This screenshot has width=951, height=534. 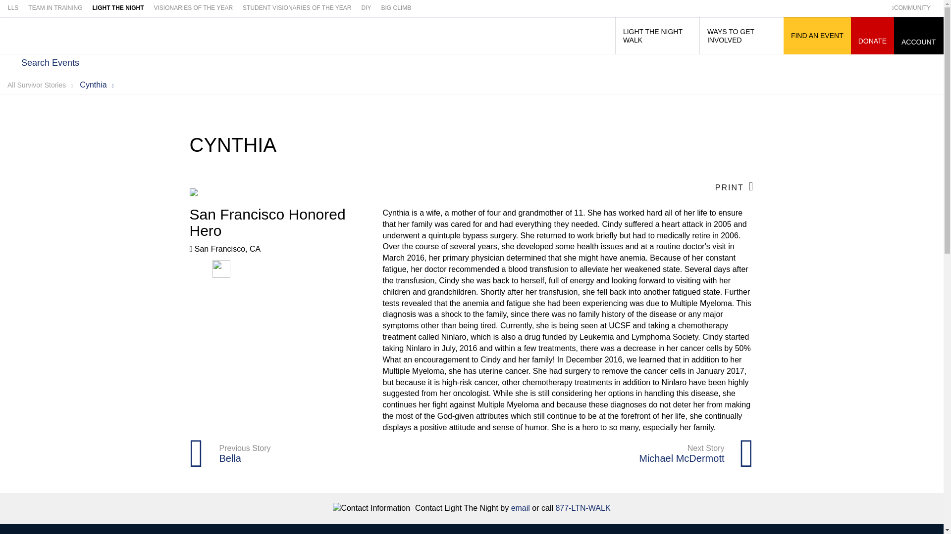 I want to click on DIY, so click(x=366, y=8).